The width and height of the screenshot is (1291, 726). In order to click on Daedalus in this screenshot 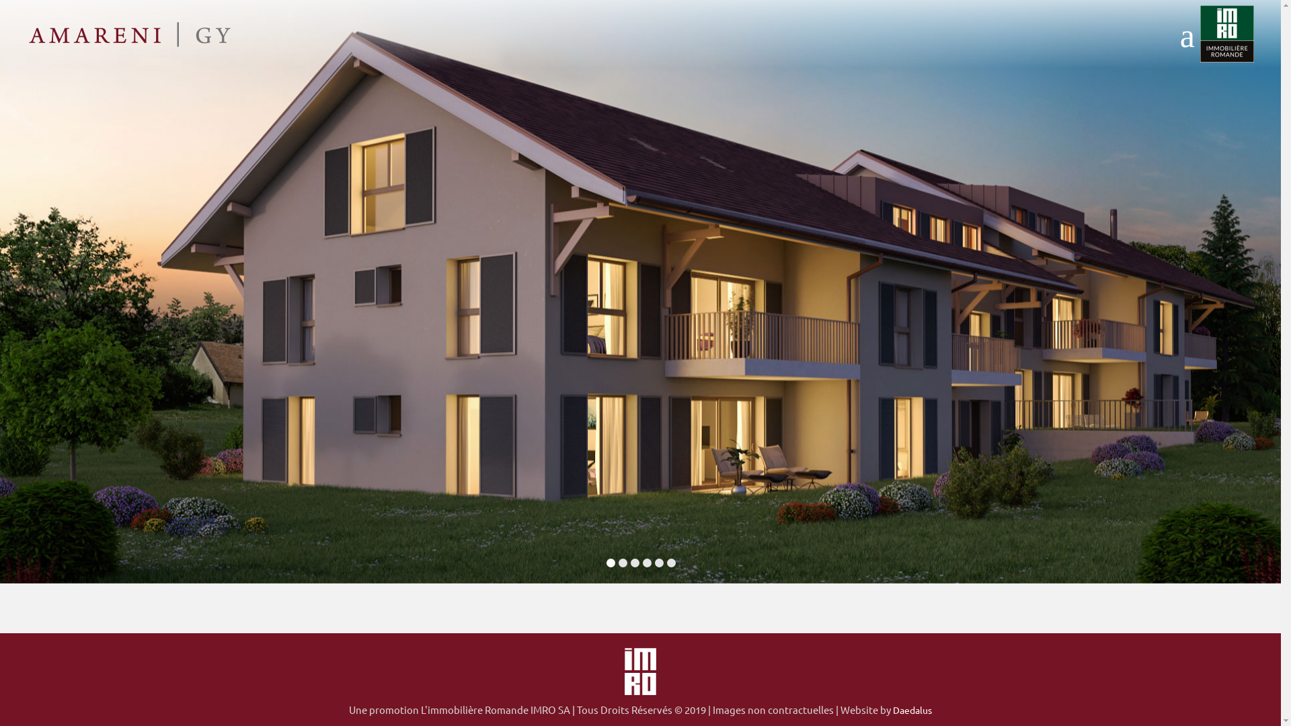, I will do `click(912, 710)`.